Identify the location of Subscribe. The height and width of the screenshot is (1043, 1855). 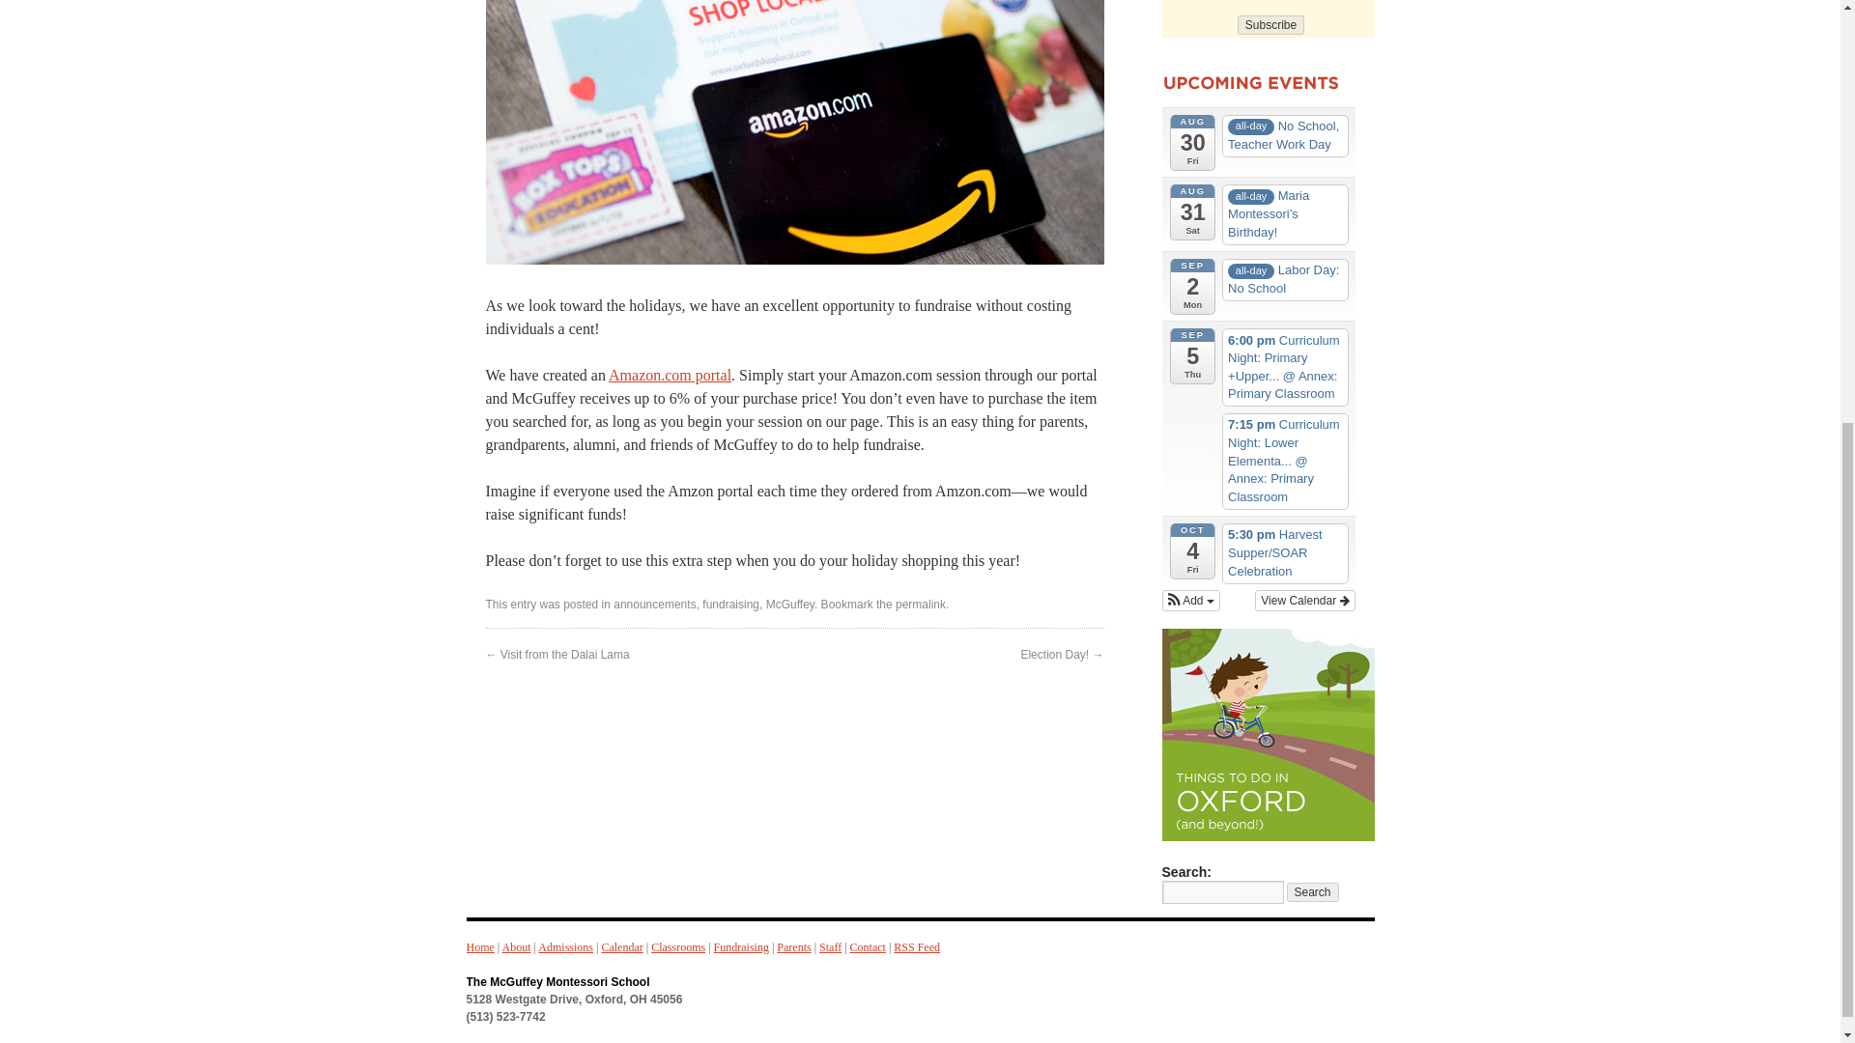
(1270, 25).